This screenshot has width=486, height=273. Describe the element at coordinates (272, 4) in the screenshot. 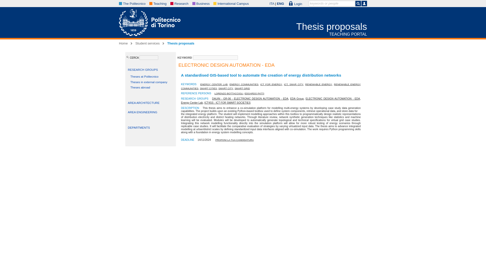

I see `ITA` at that location.